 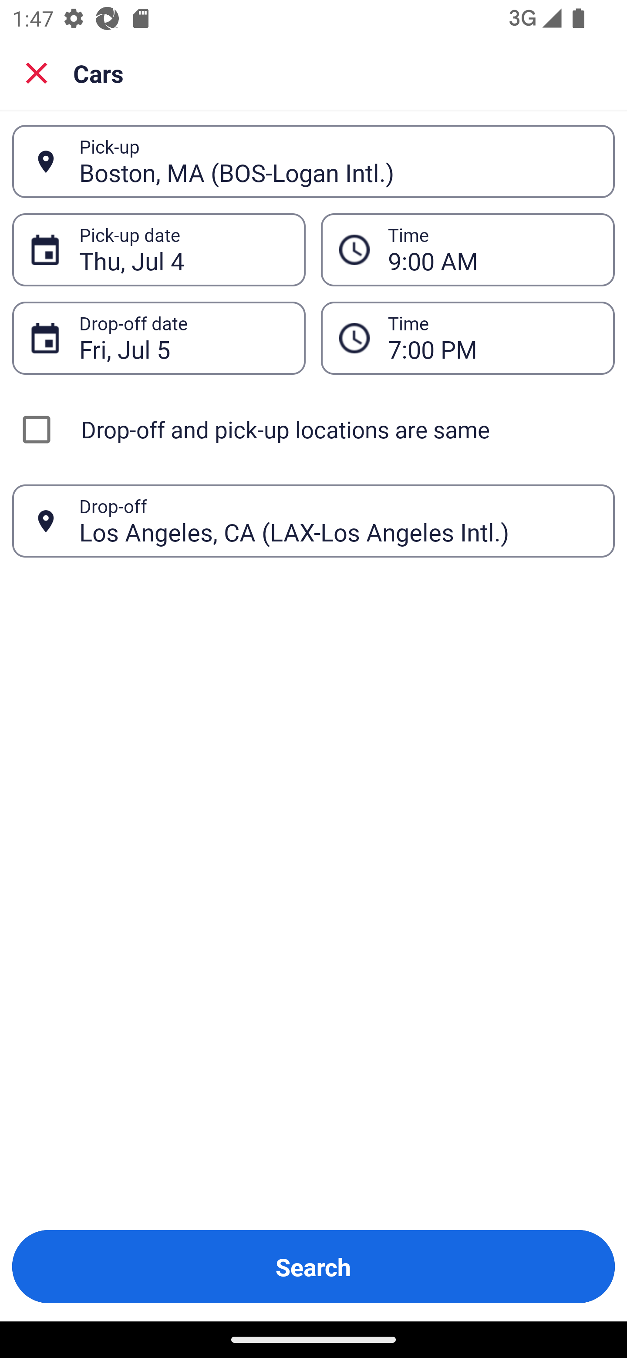 I want to click on Thu, Jul 4, so click(x=183, y=250).